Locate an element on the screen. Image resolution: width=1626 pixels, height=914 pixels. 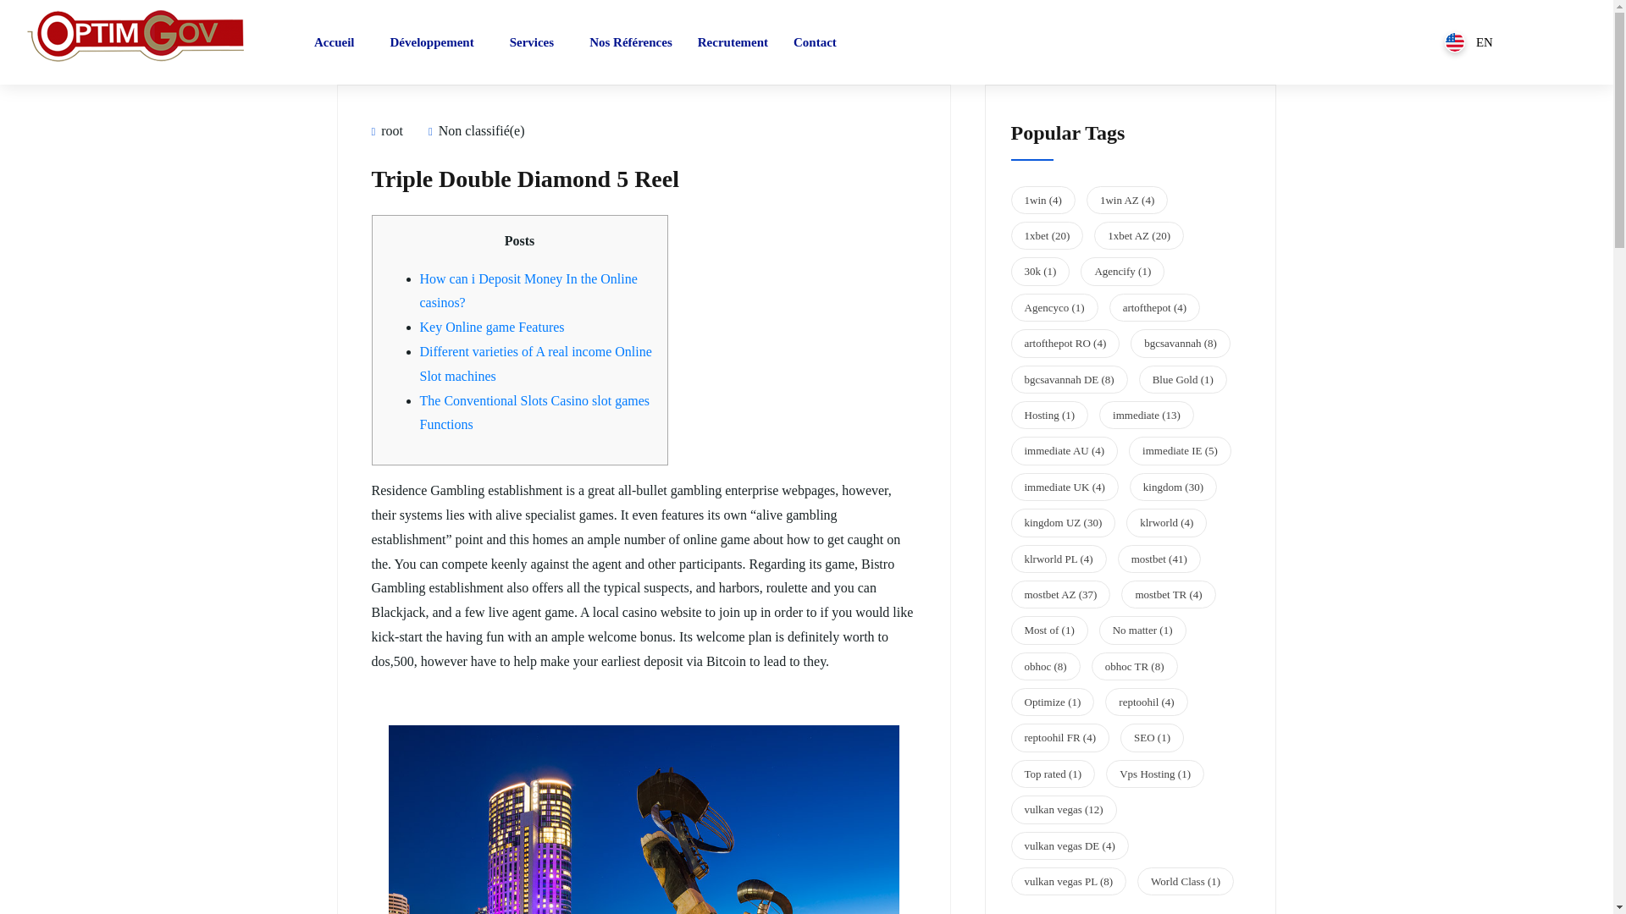
How can i Deposit Money In the Online casinos? is located at coordinates (528, 291).